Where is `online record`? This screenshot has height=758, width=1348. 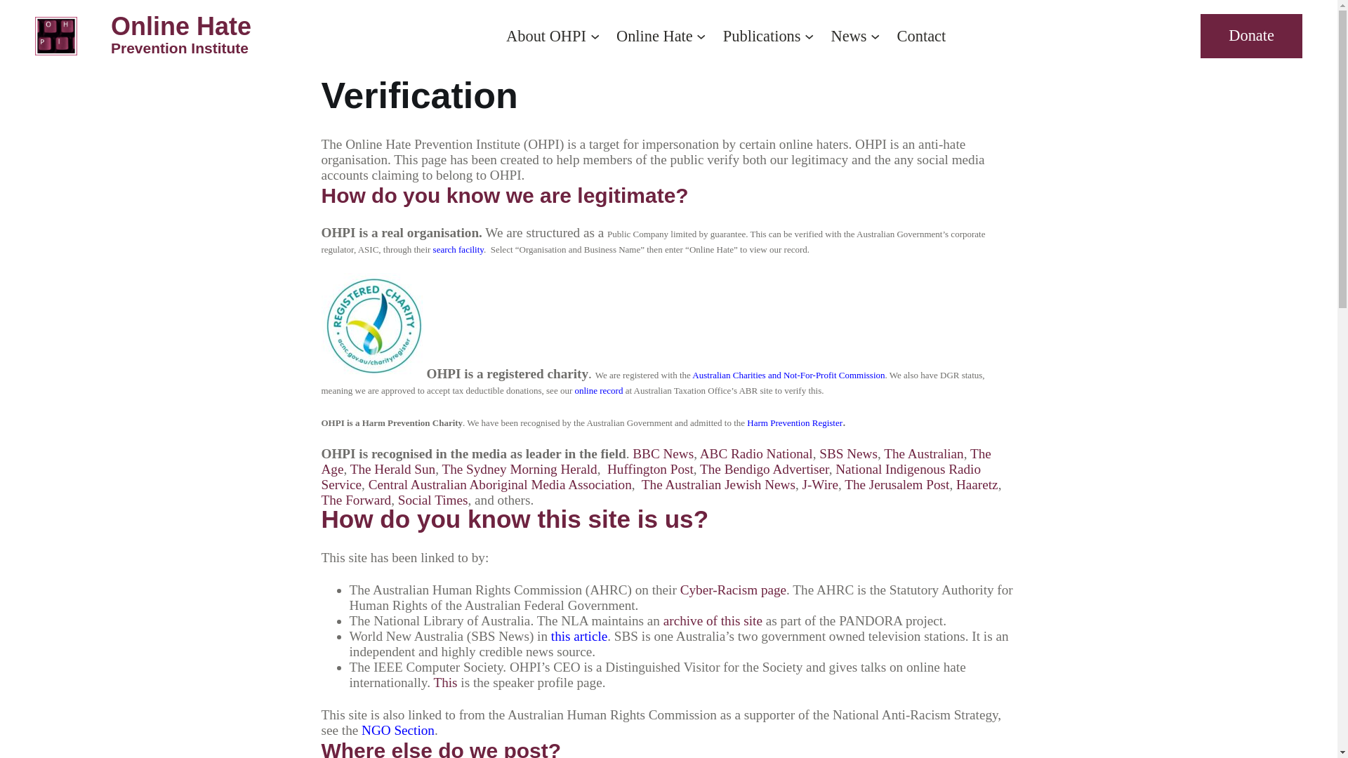
online record is located at coordinates (598, 390).